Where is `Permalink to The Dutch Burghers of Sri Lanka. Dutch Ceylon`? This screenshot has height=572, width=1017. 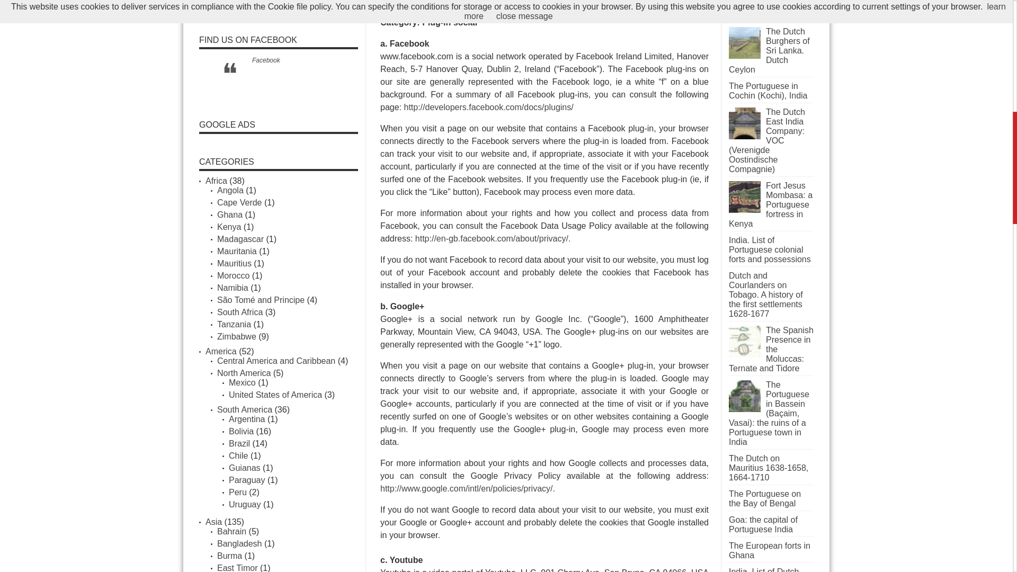
Permalink to The Dutch Burghers of Sri Lanka. Dutch Ceylon is located at coordinates (745, 56).